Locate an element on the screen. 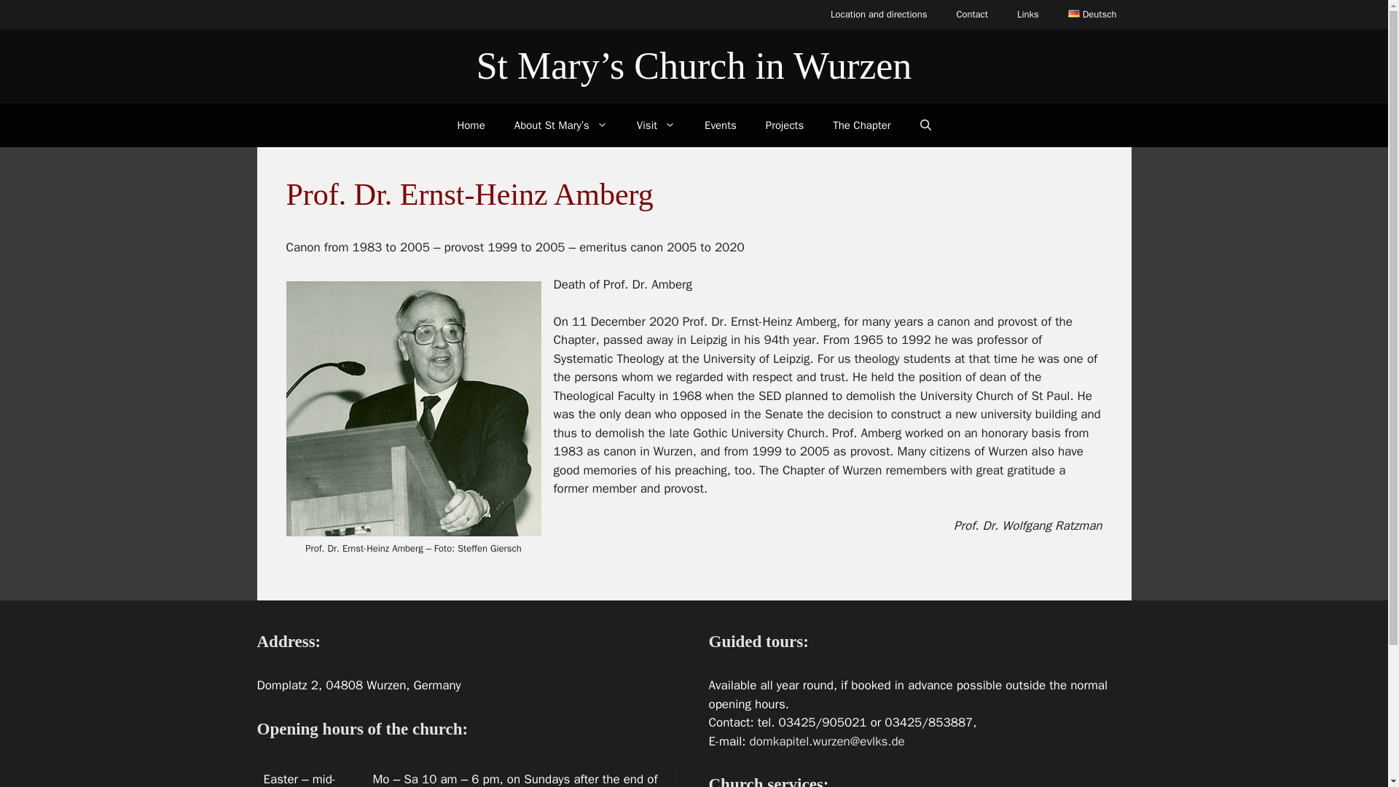  Home is located at coordinates (471, 125).